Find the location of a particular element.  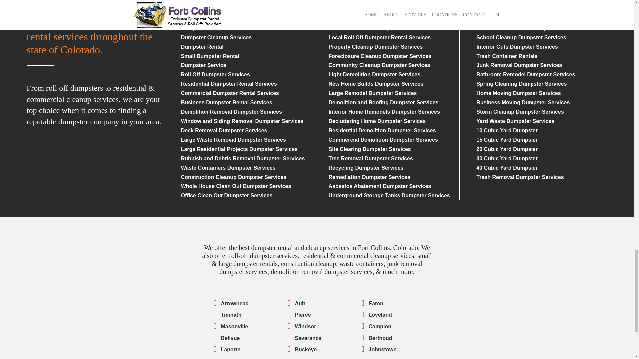

Deck Removal Dumpster Services is located at coordinates (224, 130).